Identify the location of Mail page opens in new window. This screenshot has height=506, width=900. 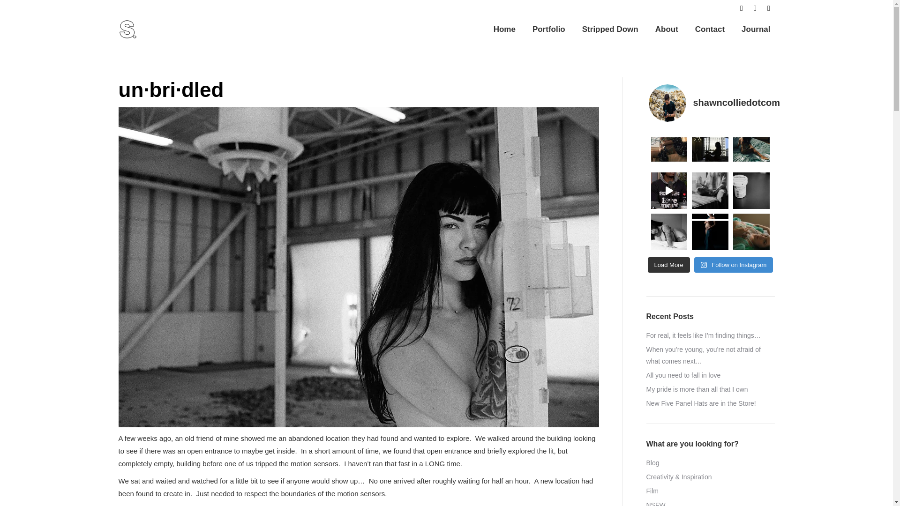
(769, 8).